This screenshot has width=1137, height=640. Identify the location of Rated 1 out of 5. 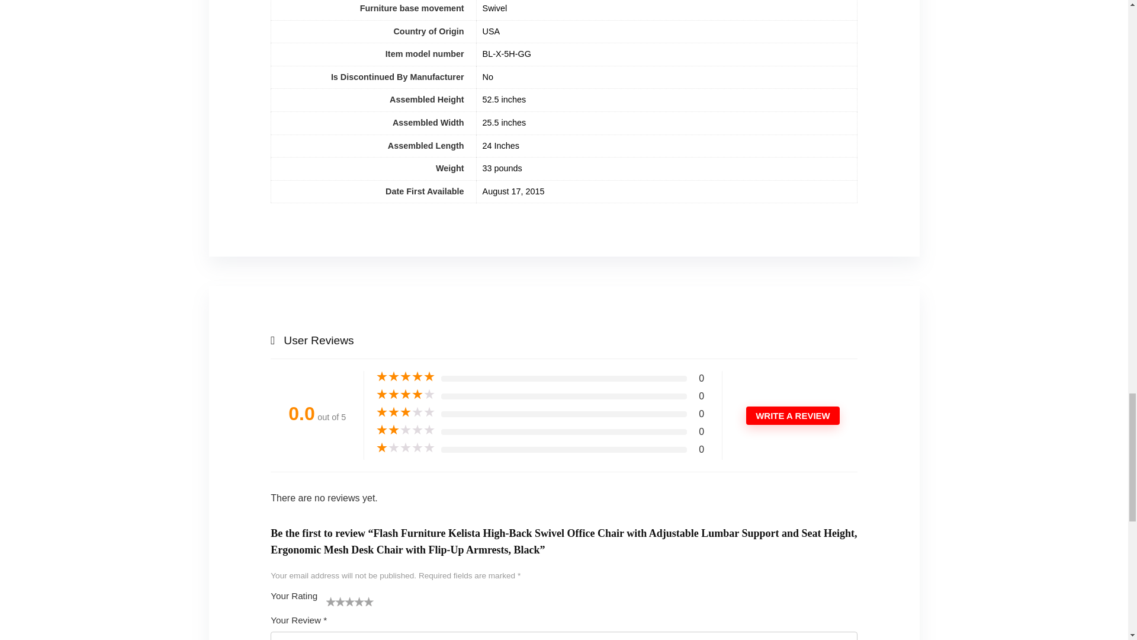
(406, 448).